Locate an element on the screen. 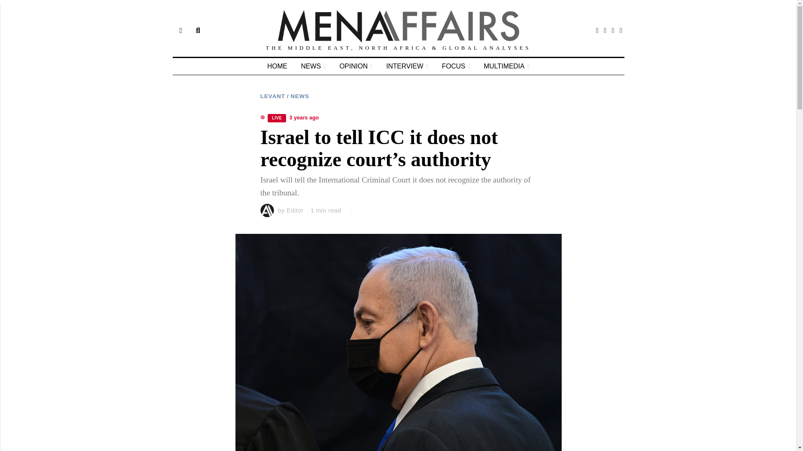  OPINION is located at coordinates (356, 66).